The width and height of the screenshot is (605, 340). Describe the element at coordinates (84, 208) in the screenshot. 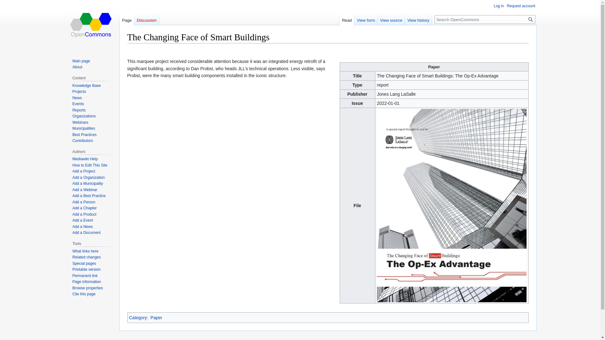

I see `Add a Chapter` at that location.